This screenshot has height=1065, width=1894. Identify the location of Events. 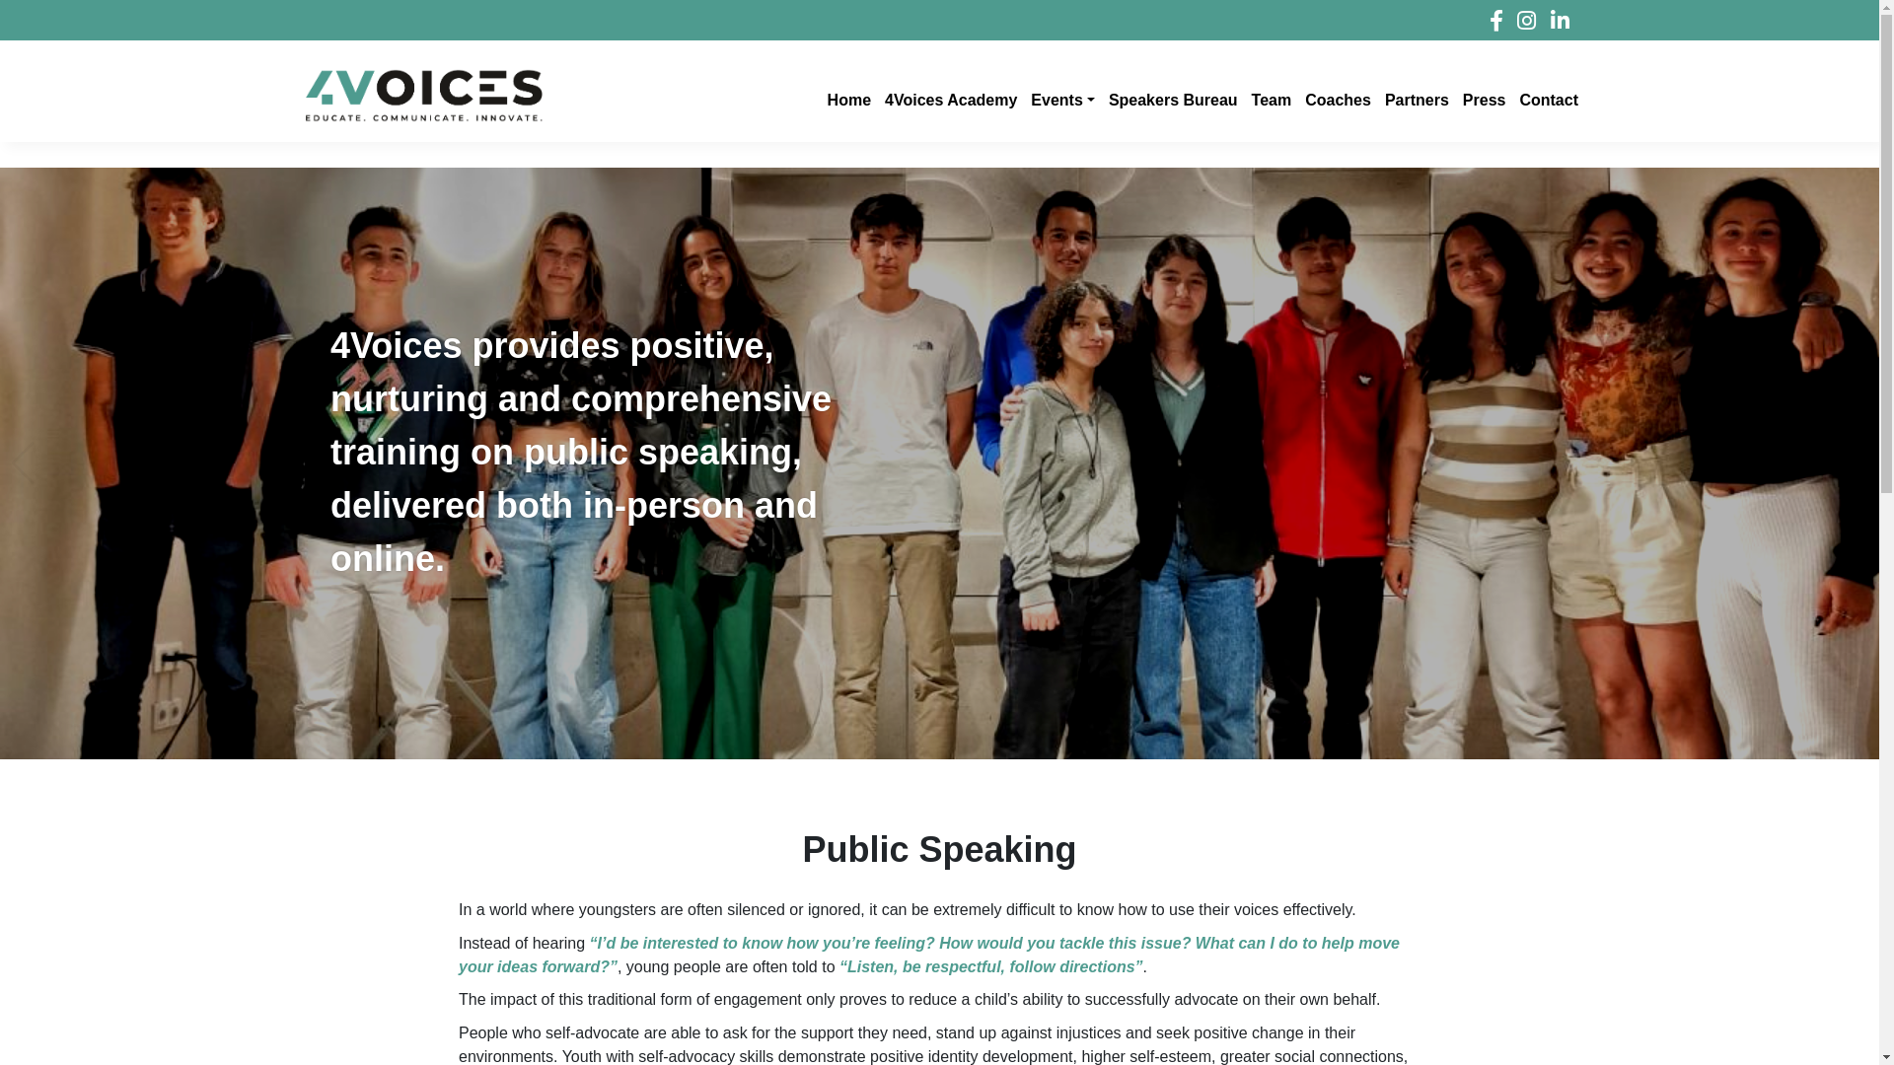
(1061, 97).